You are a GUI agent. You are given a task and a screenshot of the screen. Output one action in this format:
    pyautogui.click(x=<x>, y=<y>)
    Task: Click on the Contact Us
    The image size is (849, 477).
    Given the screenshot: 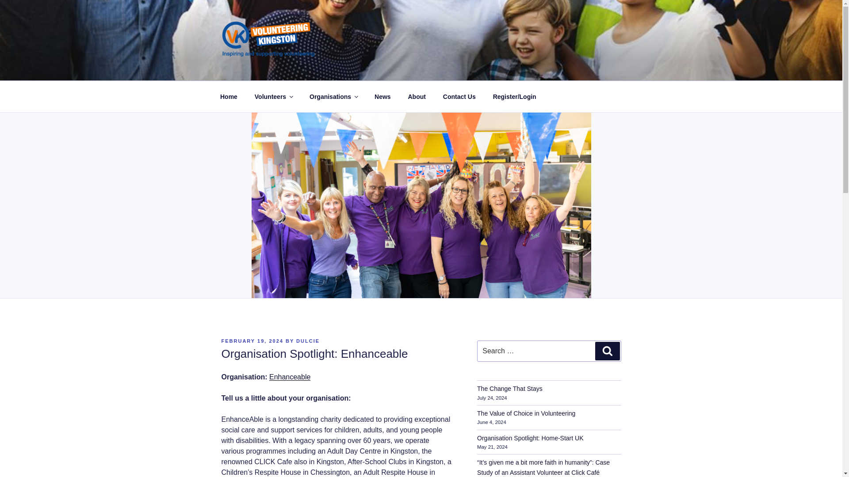 What is the action you would take?
    pyautogui.click(x=459, y=96)
    